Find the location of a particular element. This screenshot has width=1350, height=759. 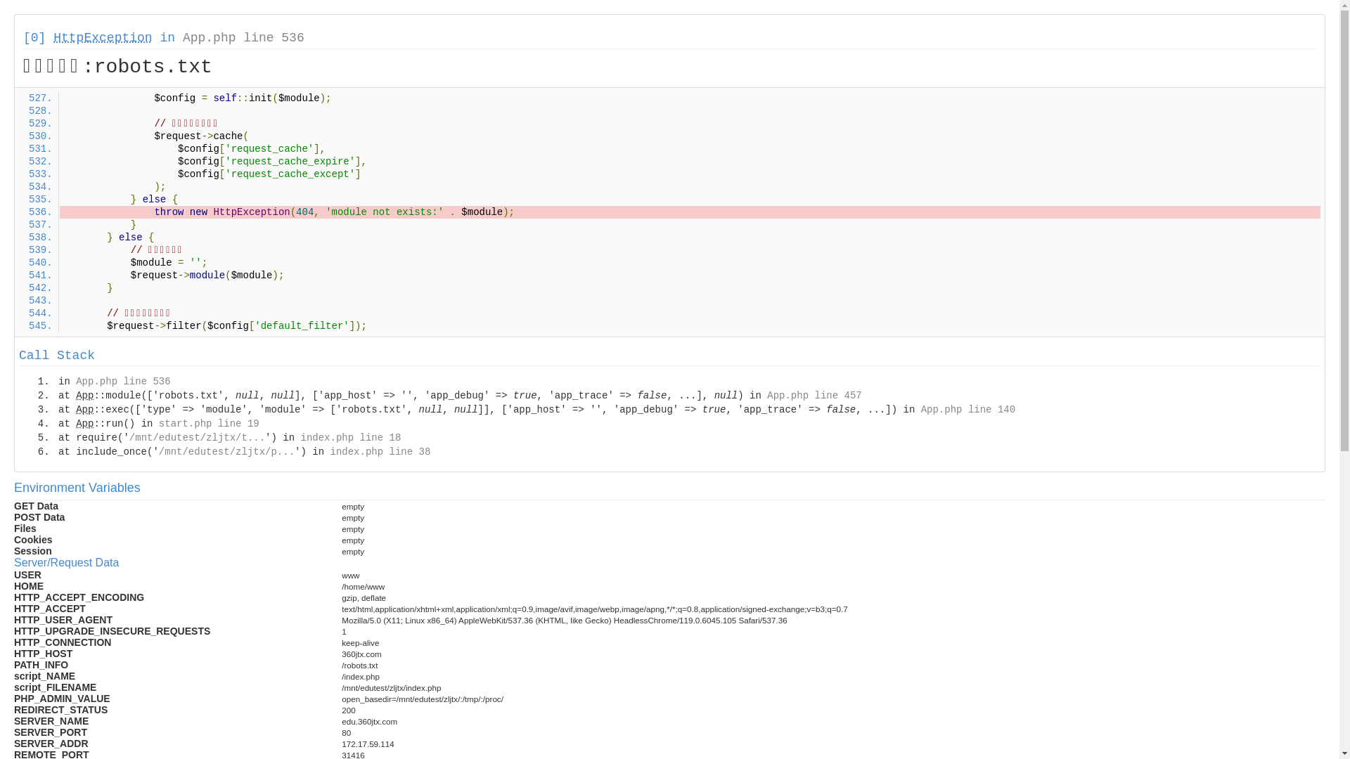

App.php line 536 is located at coordinates (243, 38).